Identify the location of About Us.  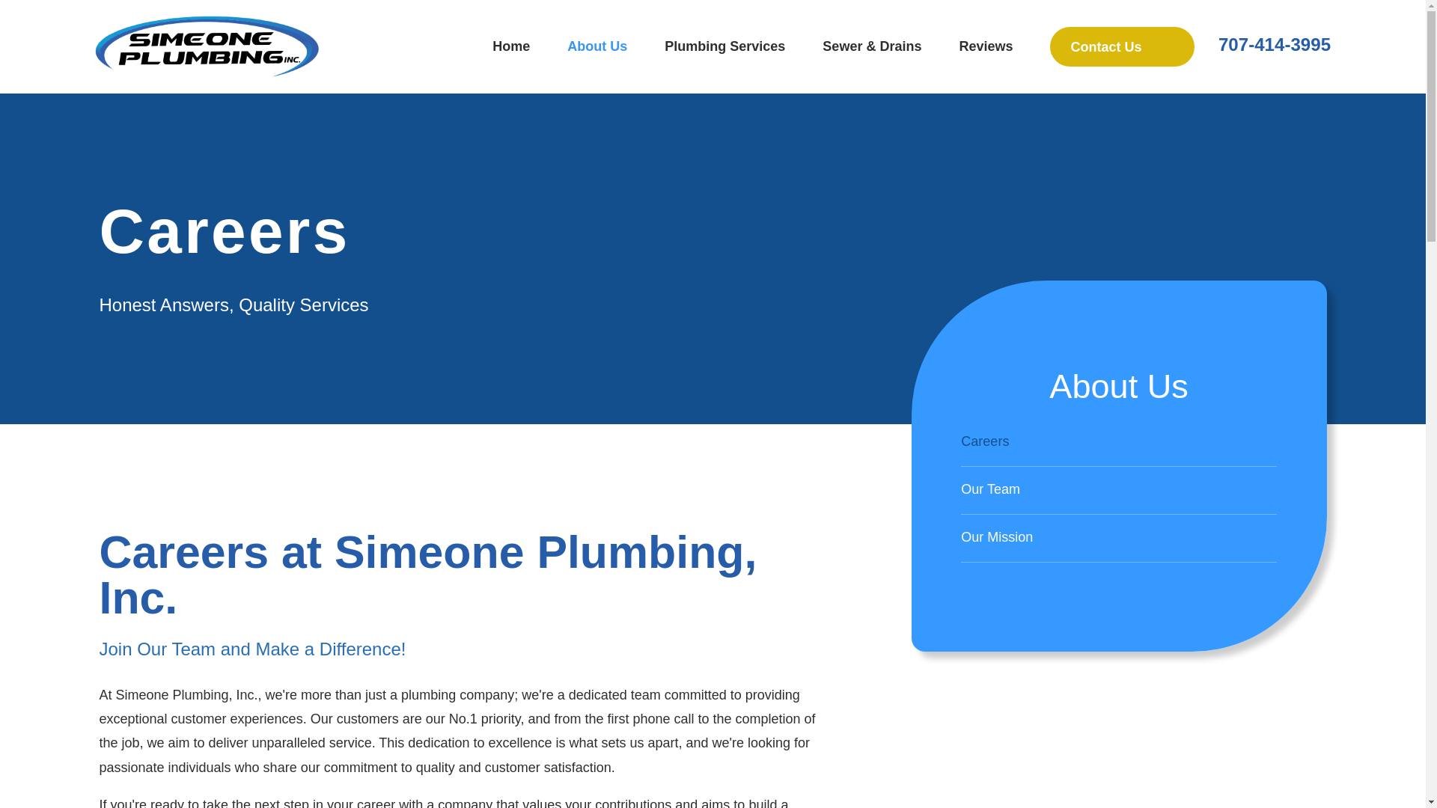
(597, 46).